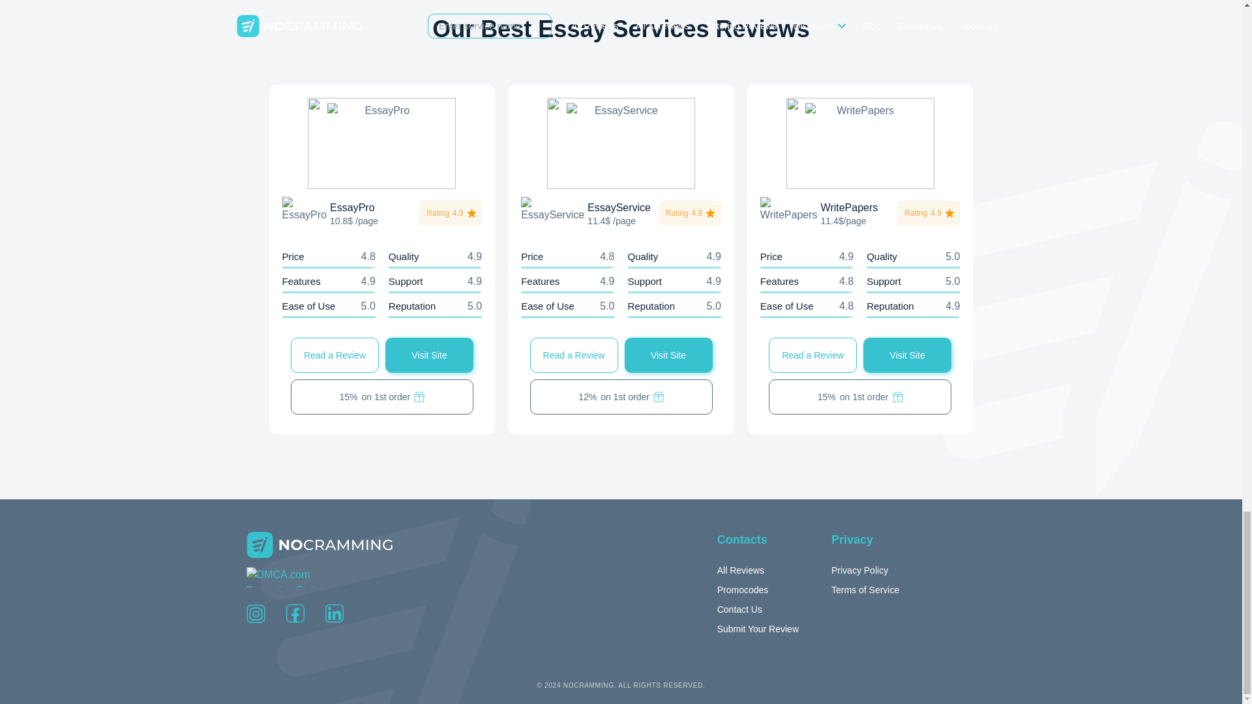 This screenshot has width=1252, height=704. I want to click on Read a Review, so click(812, 355).